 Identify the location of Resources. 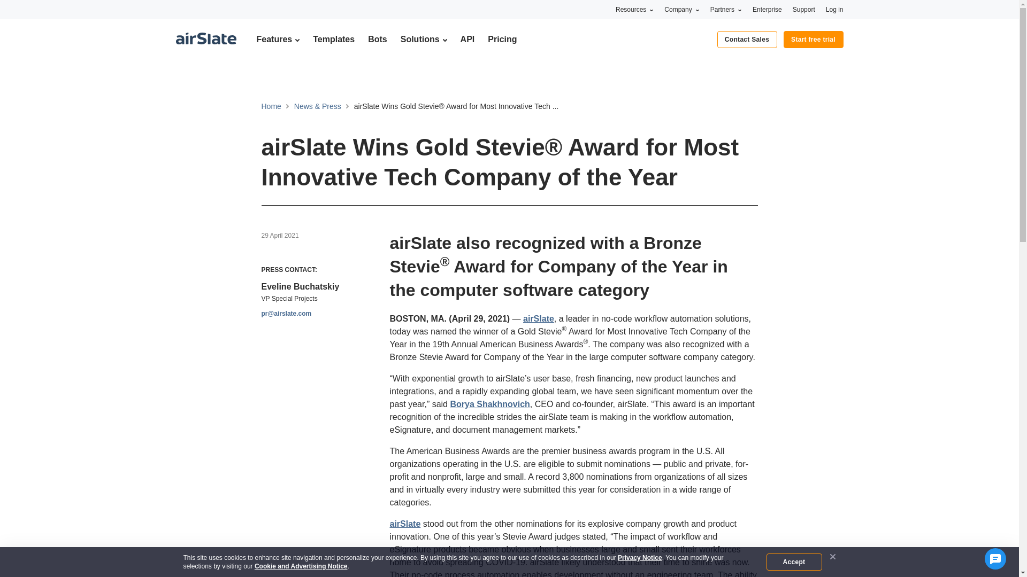
(634, 9).